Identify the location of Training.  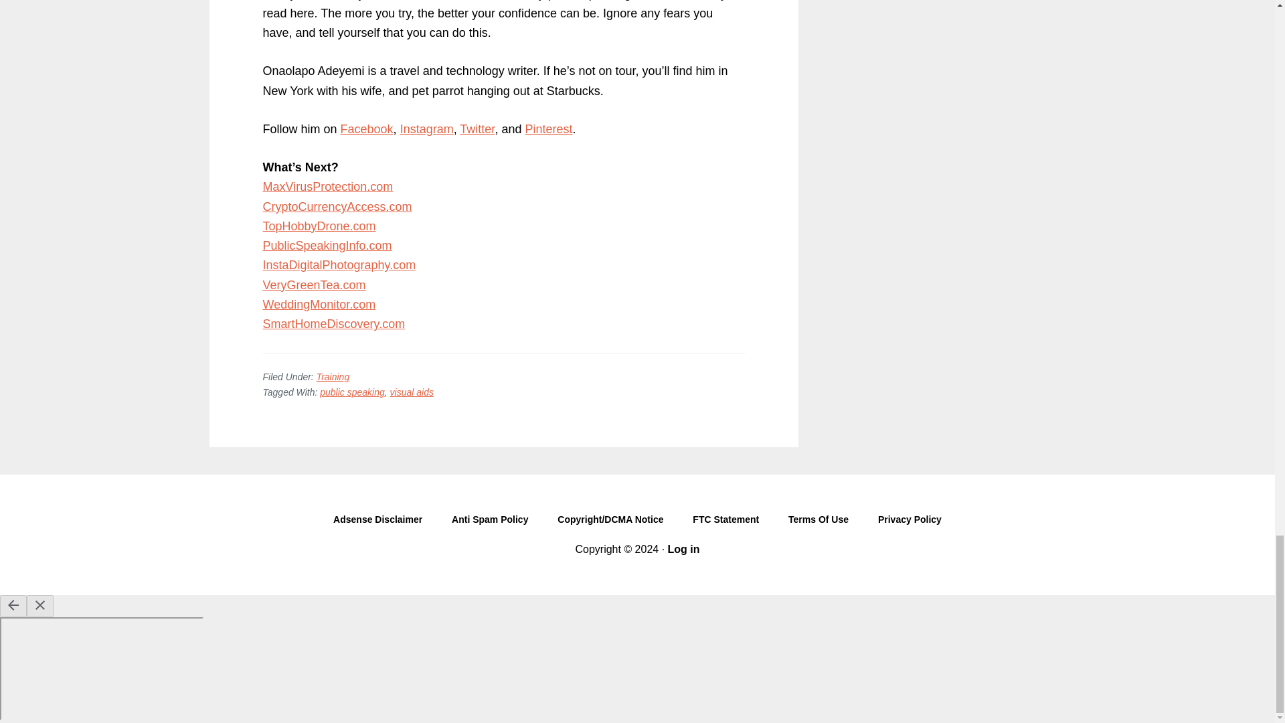
(333, 377).